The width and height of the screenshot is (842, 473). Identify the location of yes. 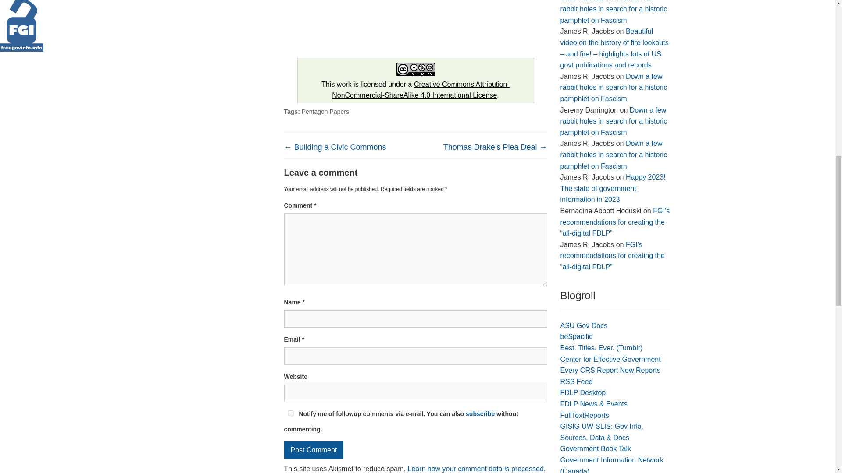
(290, 413).